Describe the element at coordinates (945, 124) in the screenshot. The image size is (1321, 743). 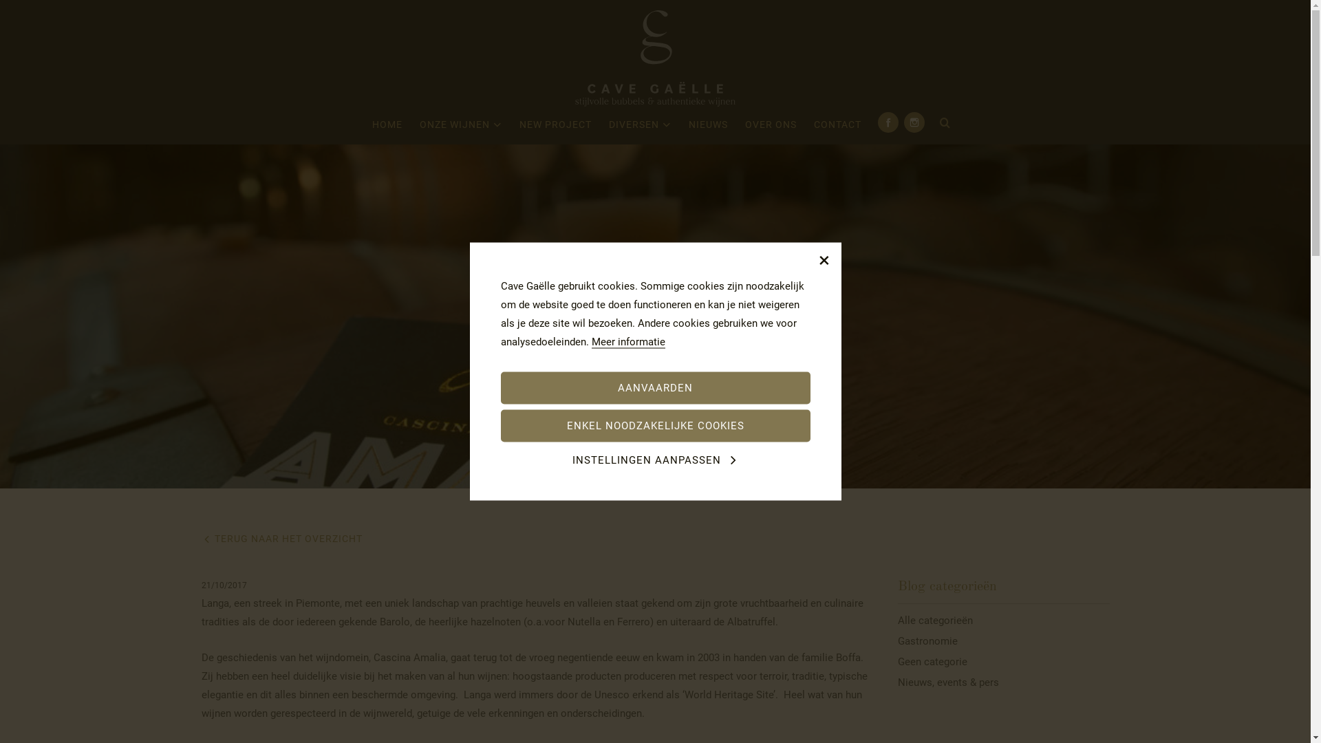
I see `Zoeken` at that location.